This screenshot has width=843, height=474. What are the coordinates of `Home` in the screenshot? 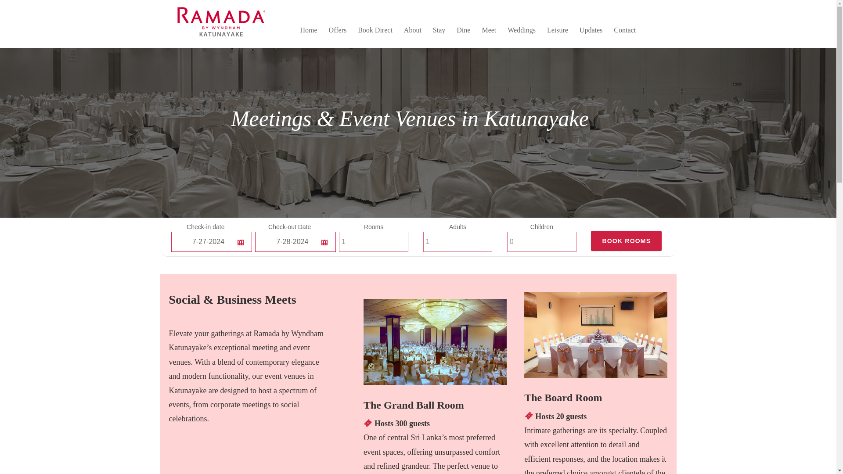 It's located at (308, 30).